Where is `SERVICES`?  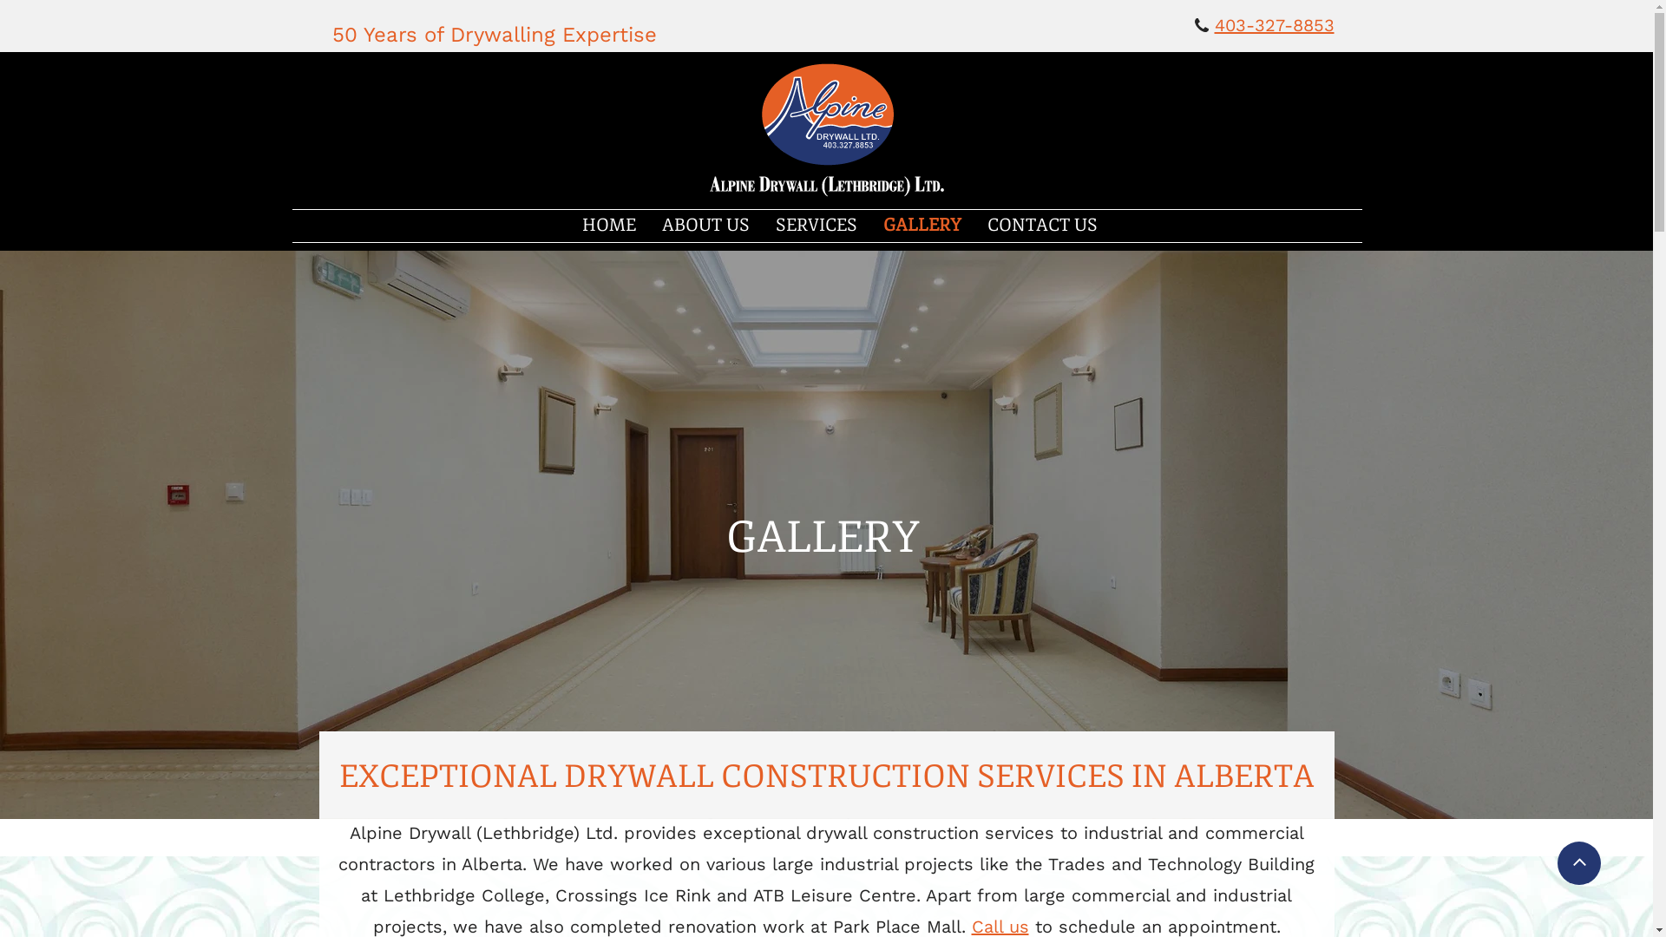
SERVICES is located at coordinates (816, 226).